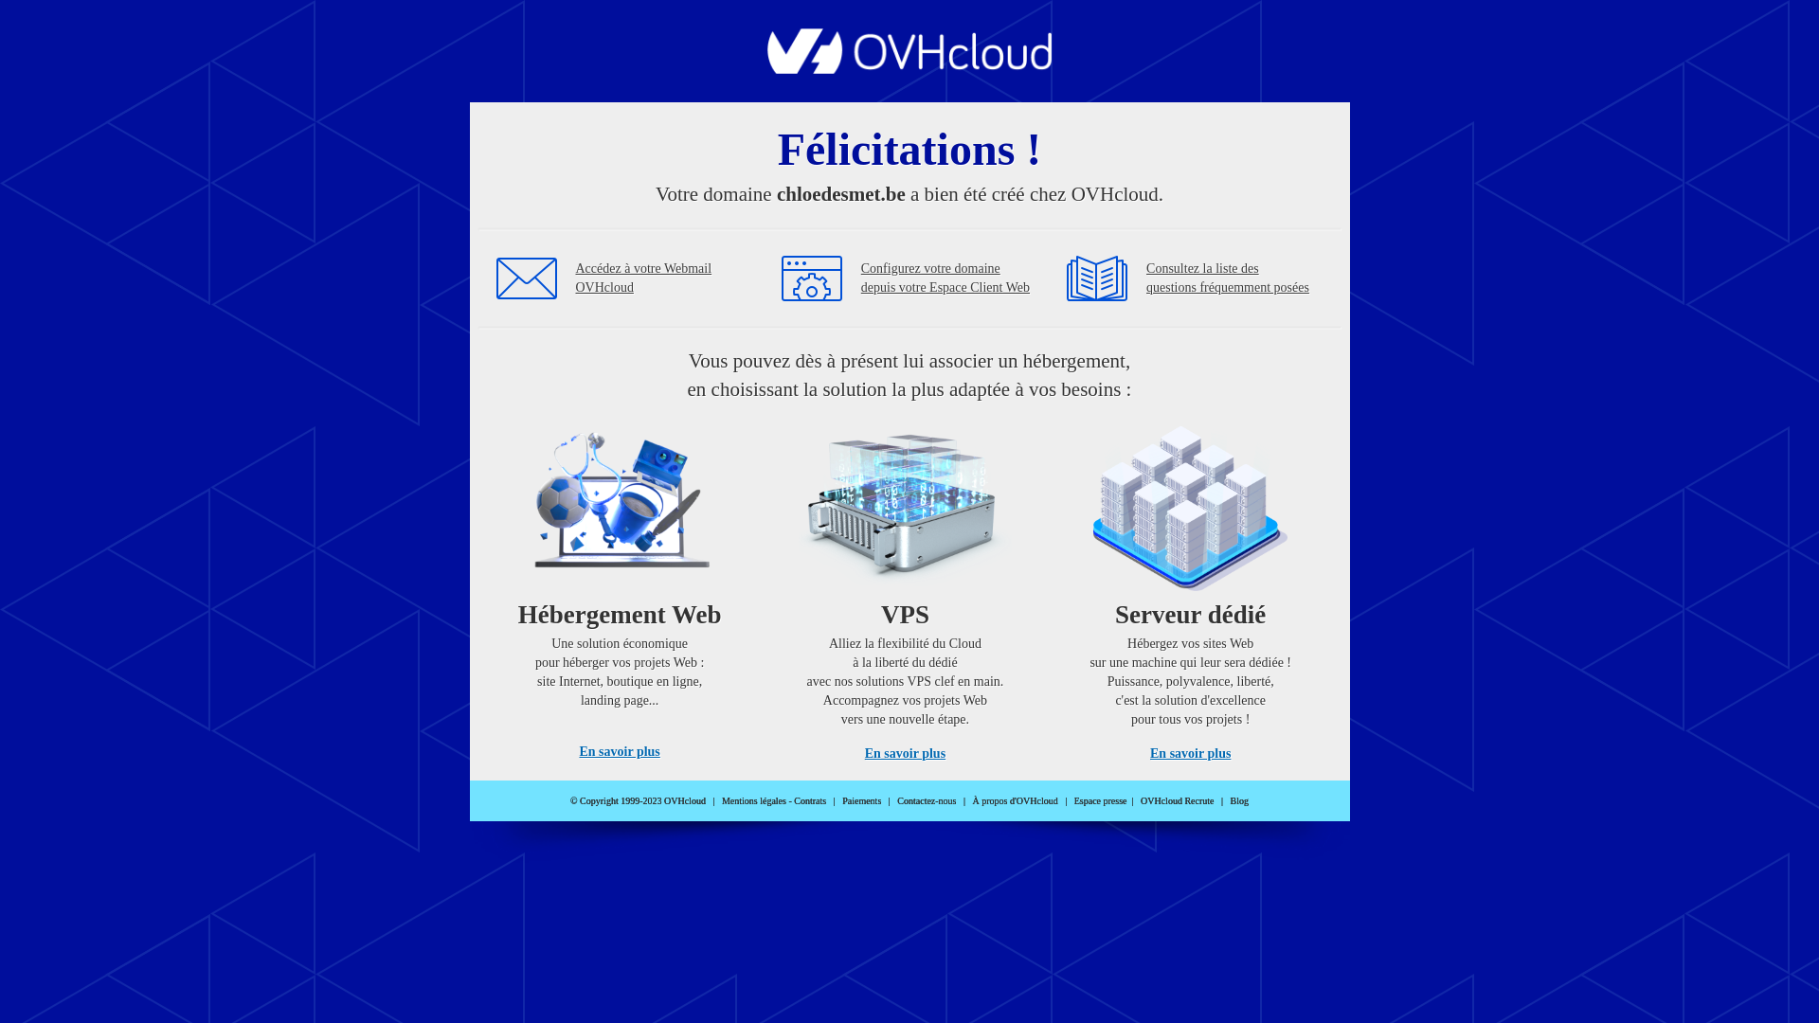 The image size is (1819, 1023). What do you see at coordinates (1190, 754) in the screenshot?
I see `En savoir plus` at bounding box center [1190, 754].